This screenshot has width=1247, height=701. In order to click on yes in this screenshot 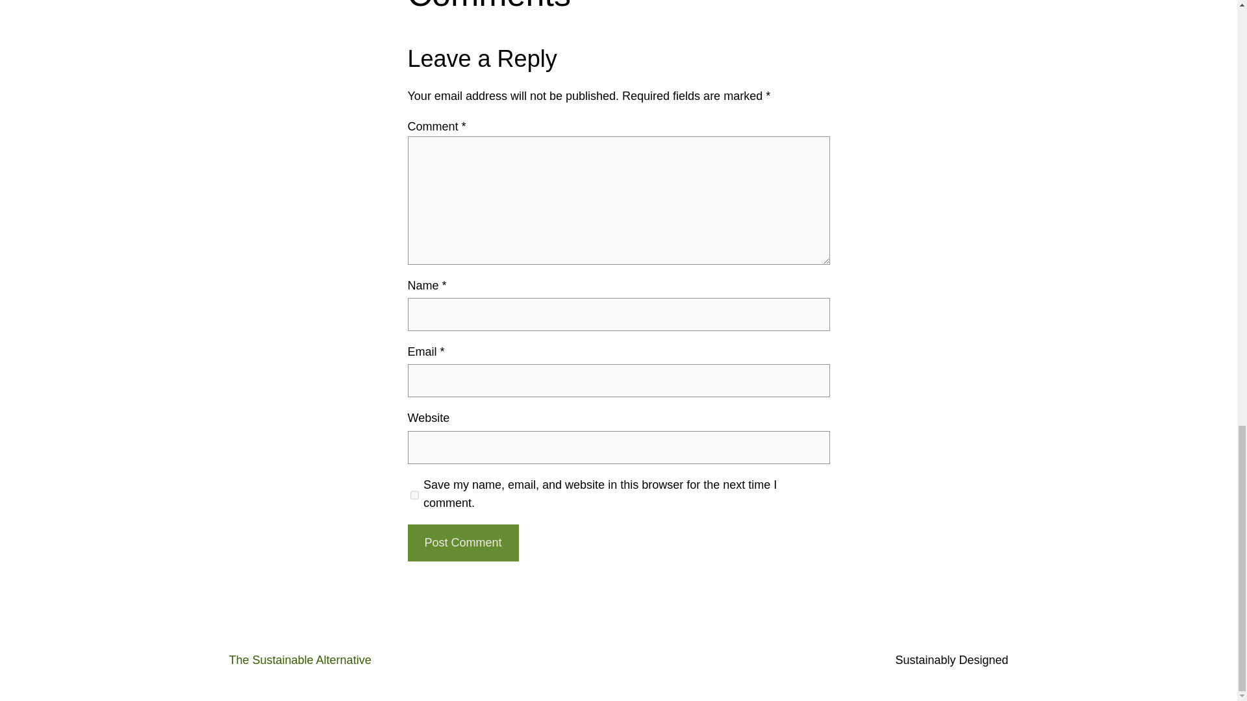, I will do `click(414, 495)`.